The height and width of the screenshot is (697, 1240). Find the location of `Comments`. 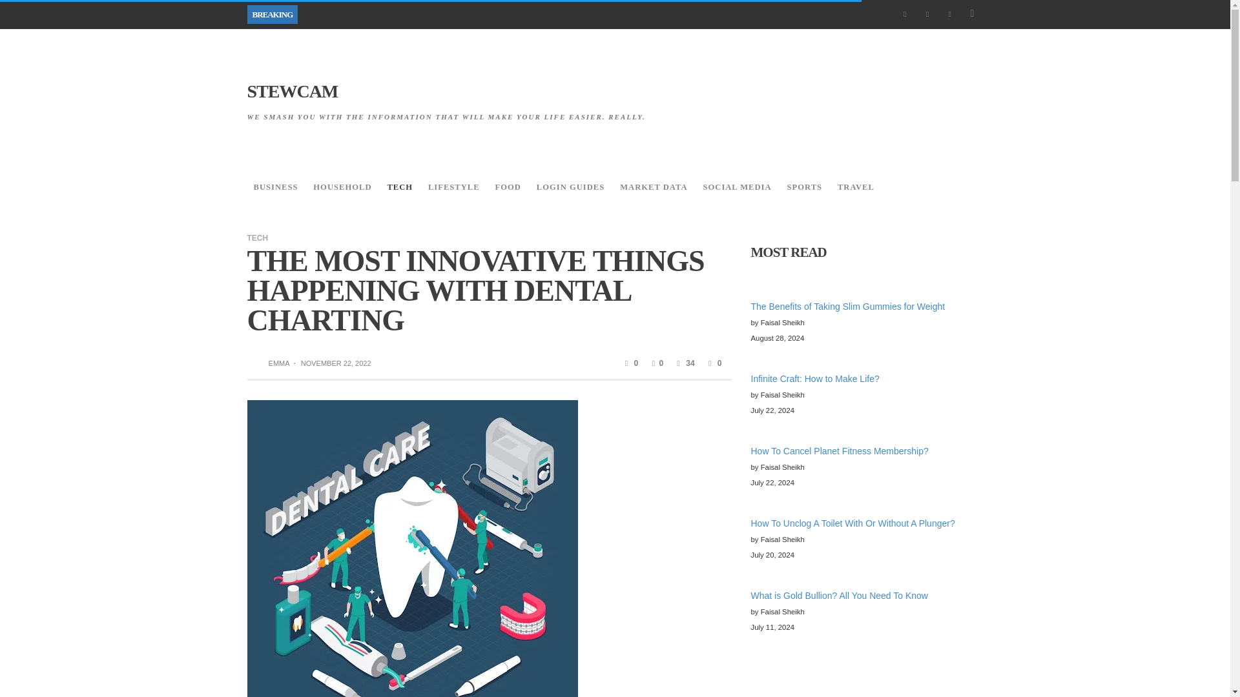

Comments is located at coordinates (630, 363).